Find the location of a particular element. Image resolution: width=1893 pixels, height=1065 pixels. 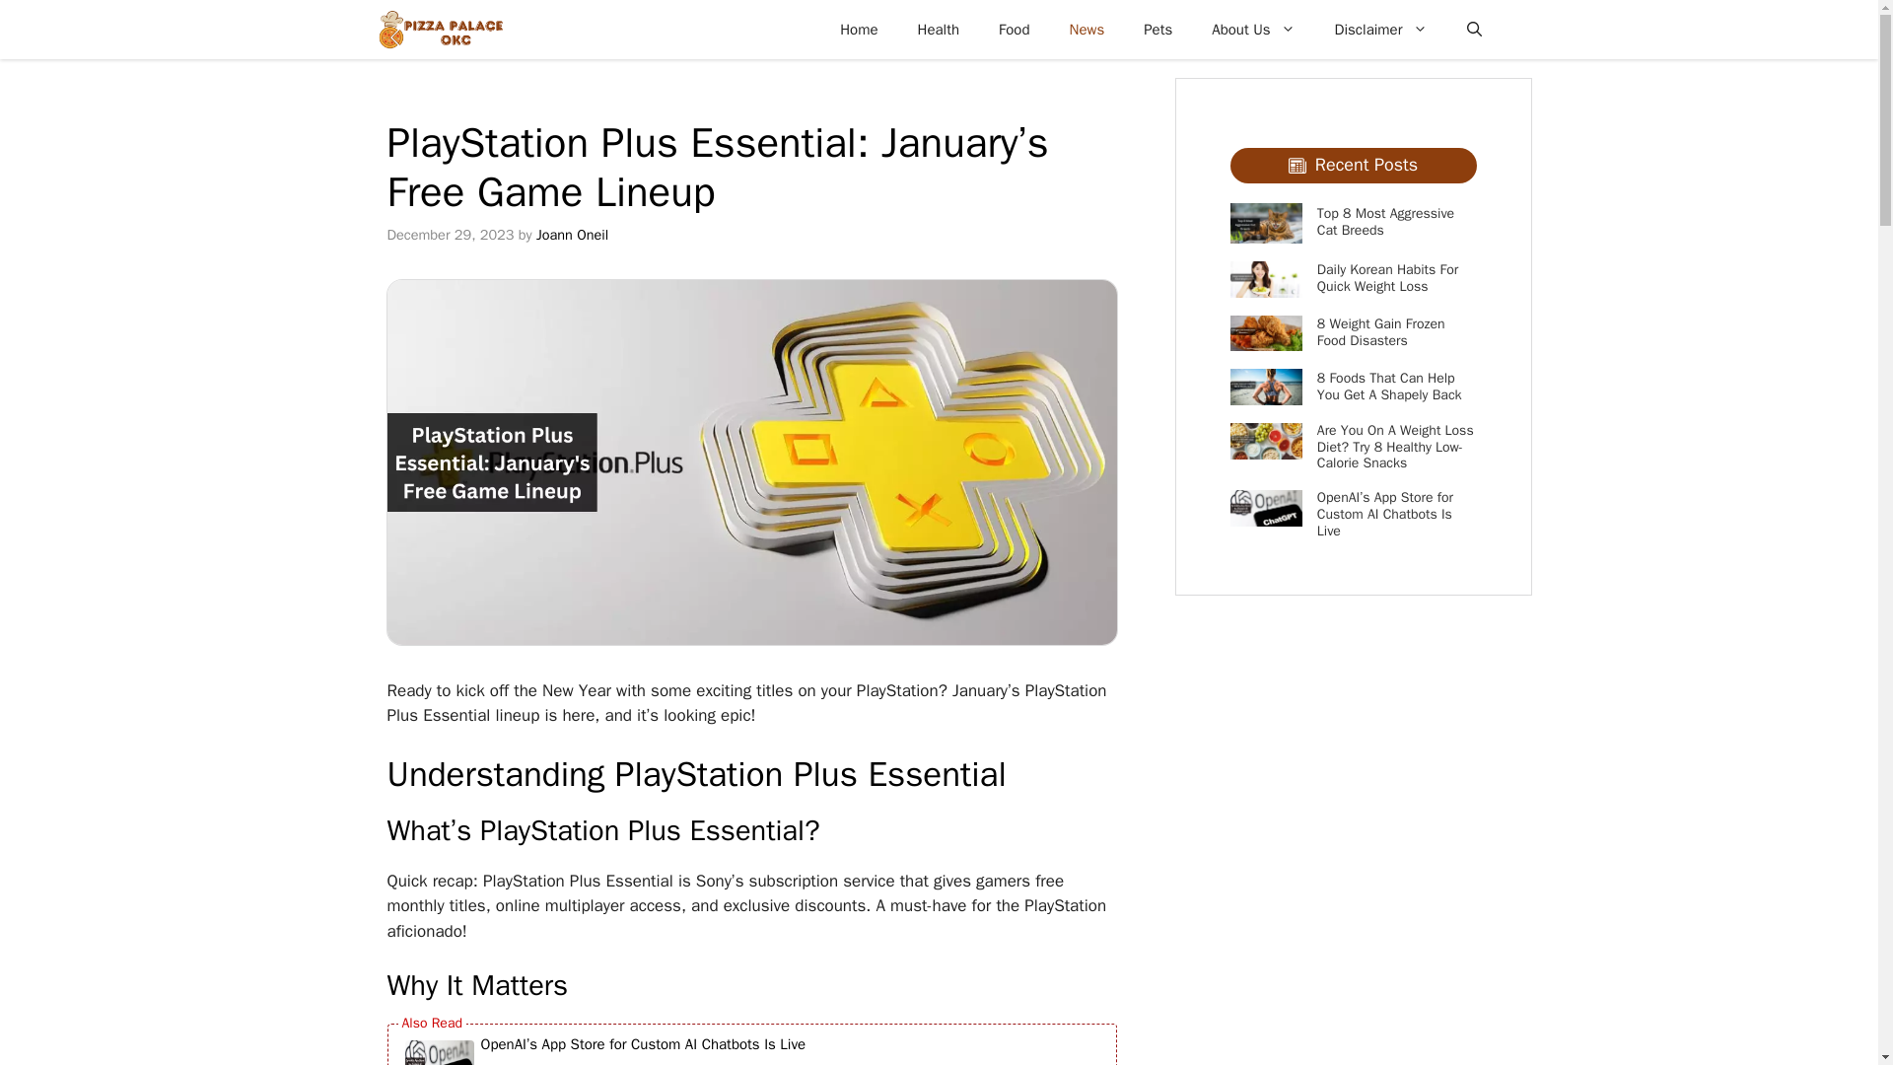

Joann Oneil is located at coordinates (572, 235).